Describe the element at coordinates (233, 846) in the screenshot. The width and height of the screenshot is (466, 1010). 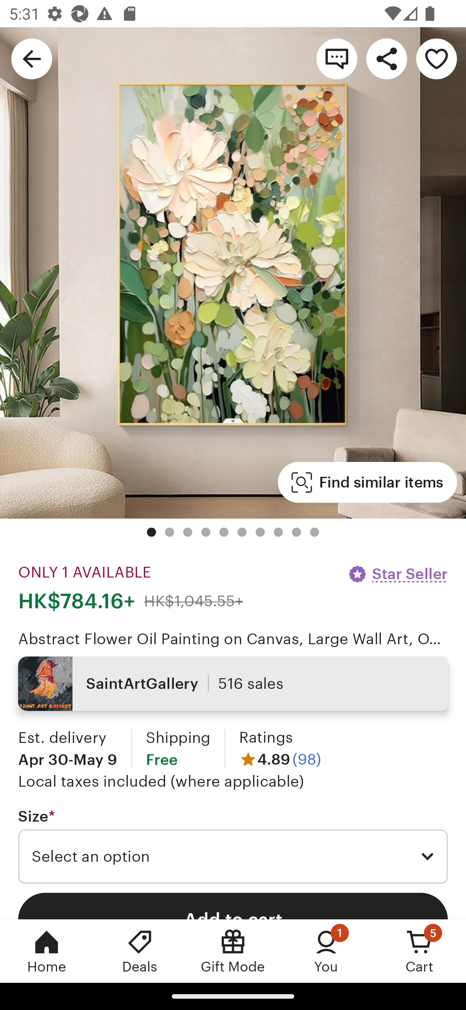
I see `Size * Required Select an option` at that location.